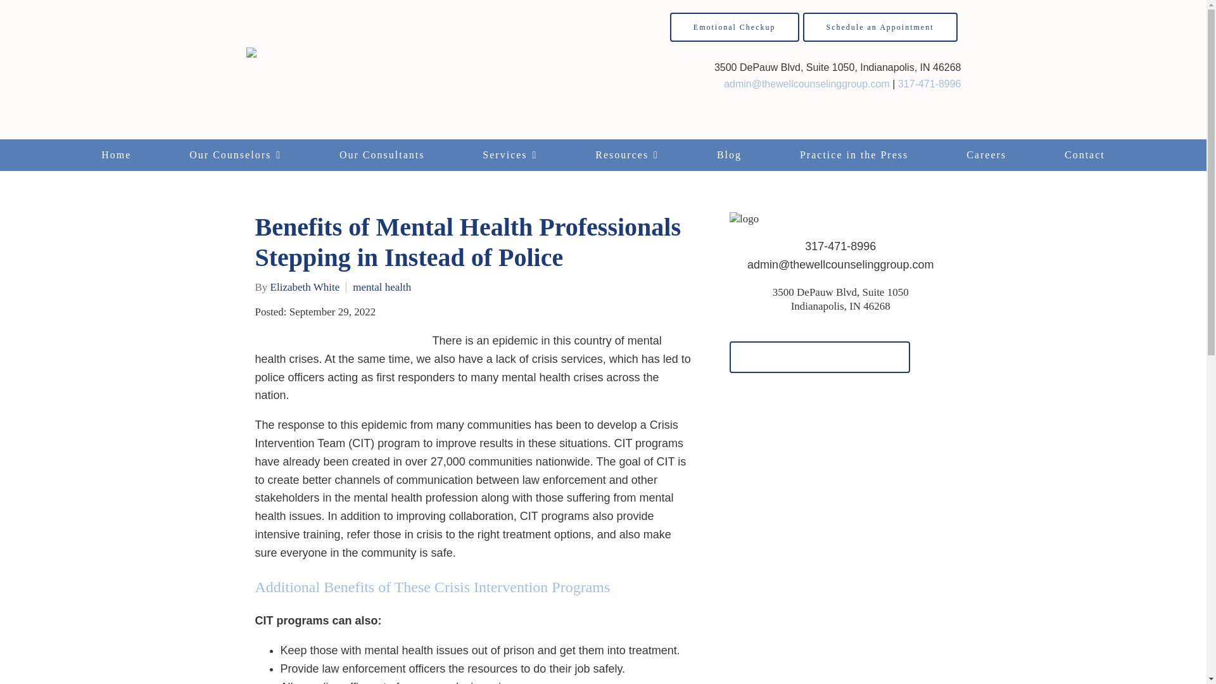  What do you see at coordinates (1085, 155) in the screenshot?
I see `Contact` at bounding box center [1085, 155].